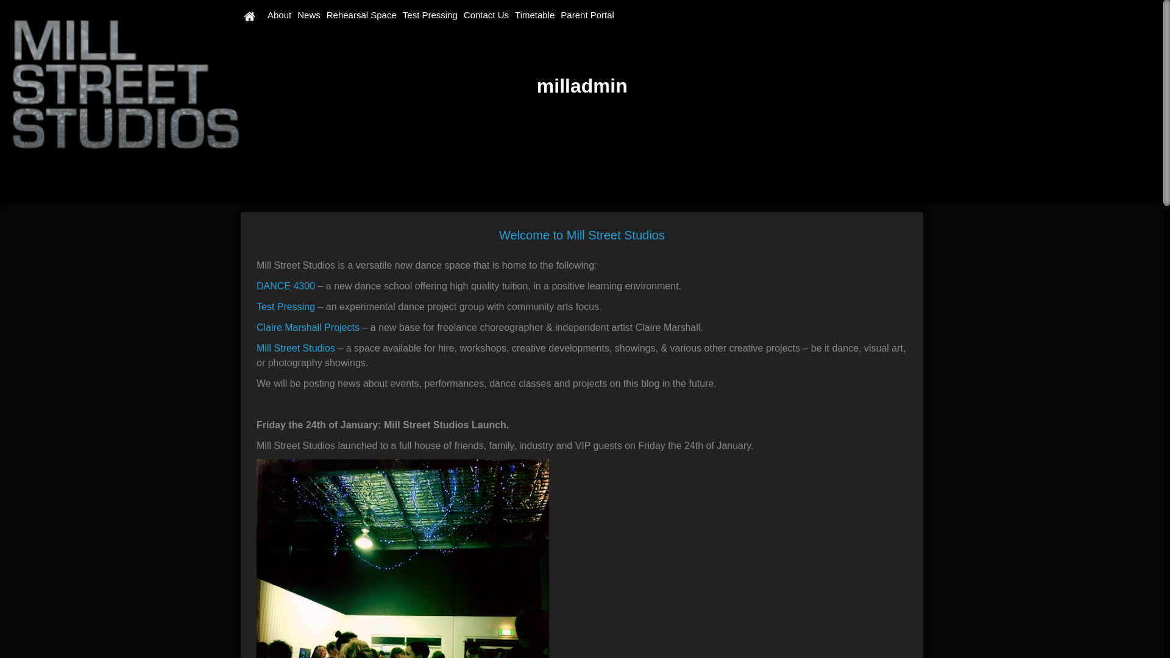  Describe the element at coordinates (286, 307) in the screenshot. I see `Test Pressing` at that location.